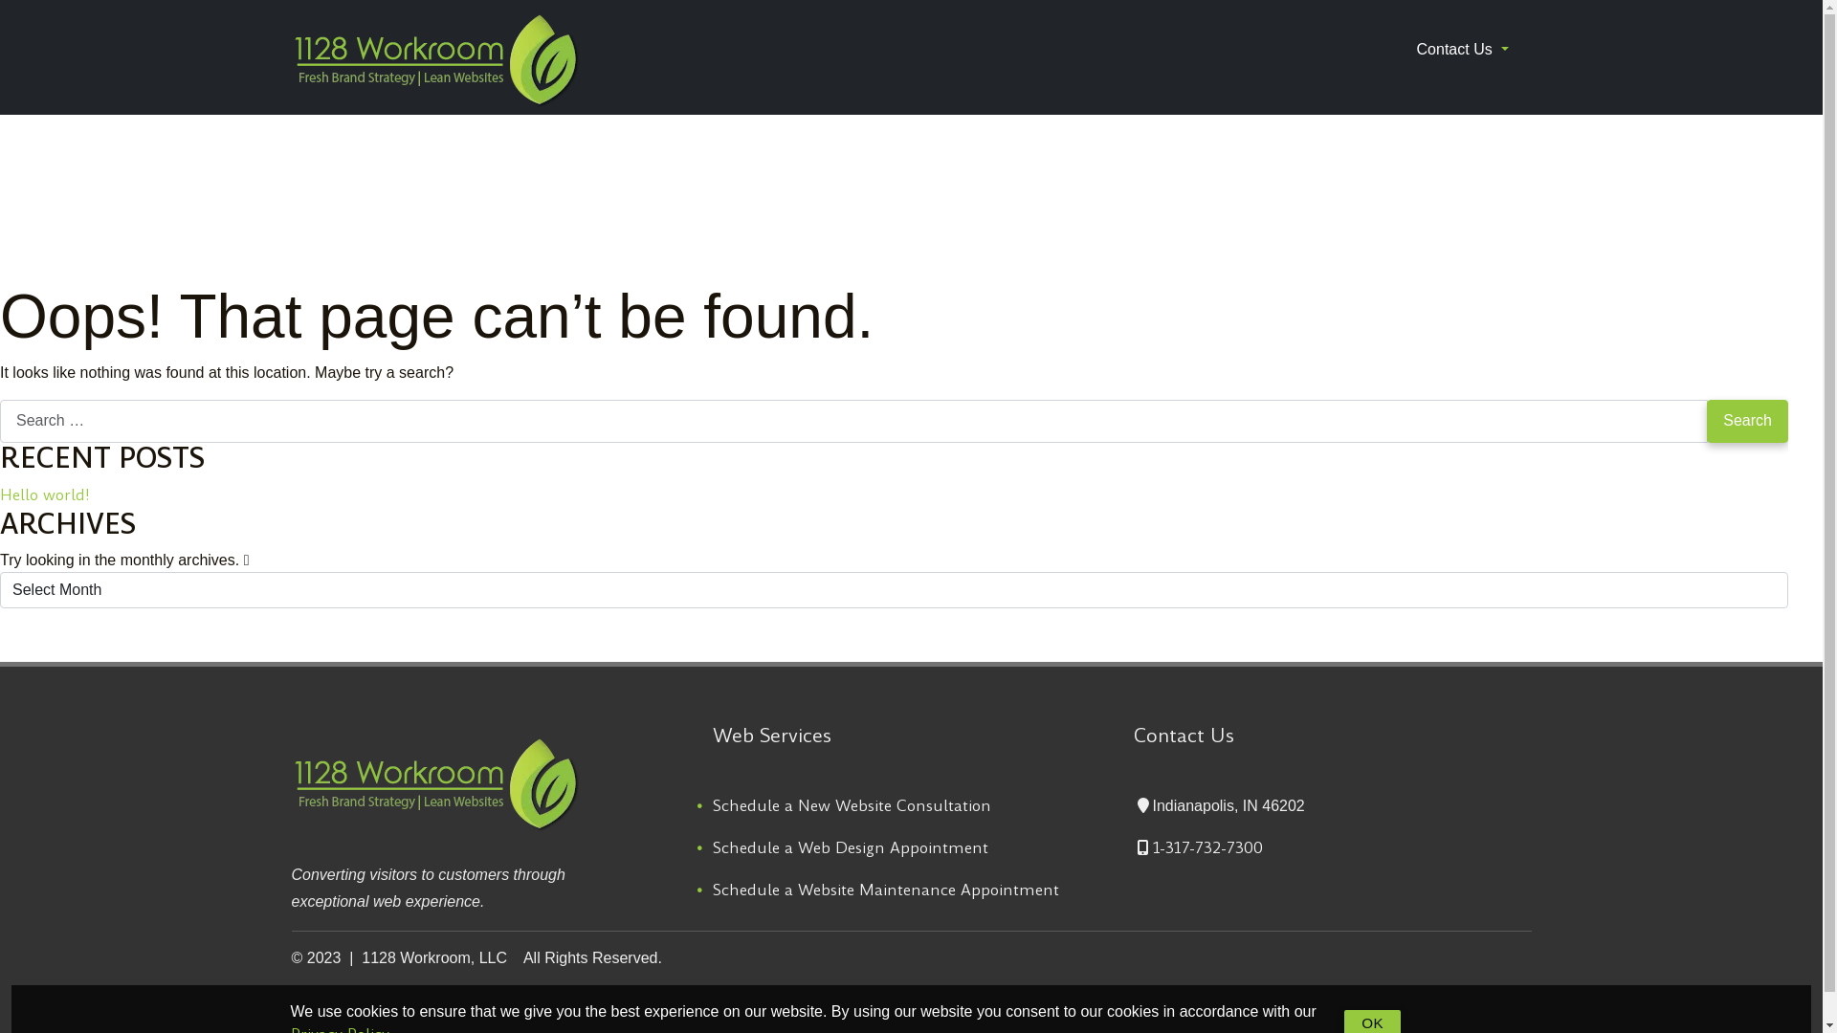  What do you see at coordinates (1463, 50) in the screenshot?
I see `Contact Us` at bounding box center [1463, 50].